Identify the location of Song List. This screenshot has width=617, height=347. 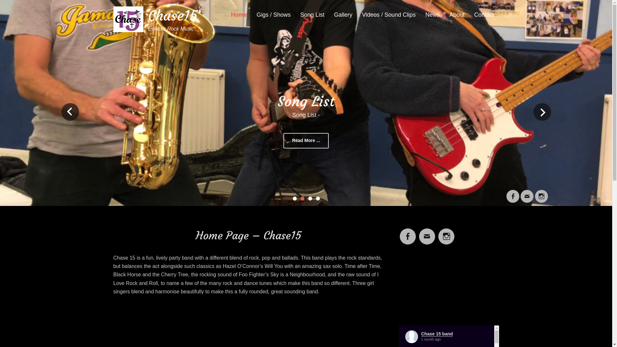
(306, 102).